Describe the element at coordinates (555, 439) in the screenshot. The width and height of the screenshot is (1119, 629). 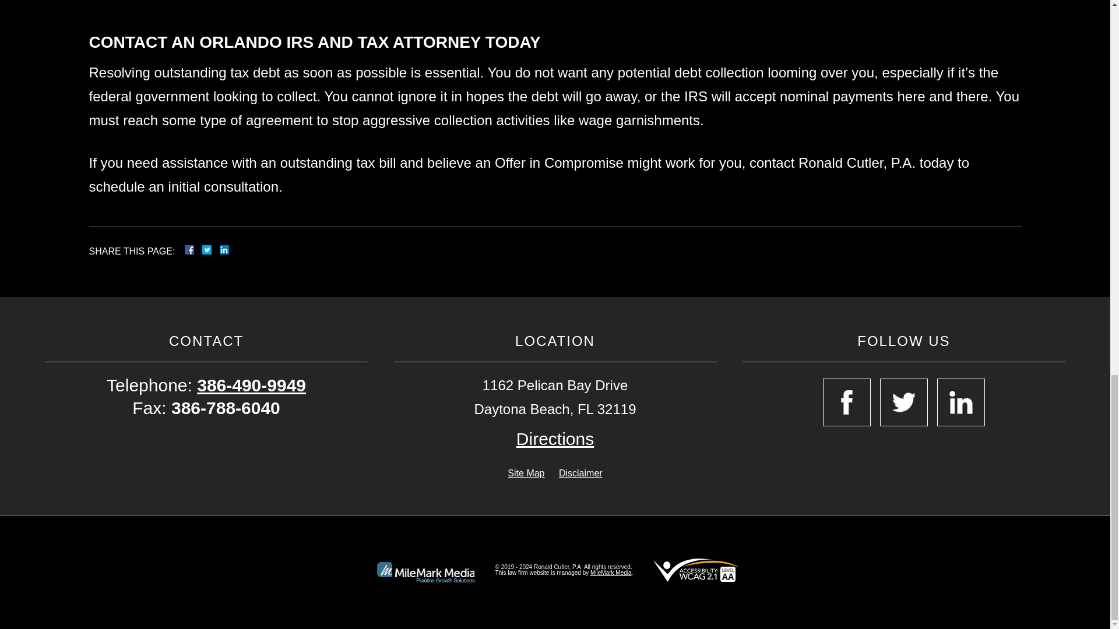
I see `Open Google Map in a New Window` at that location.